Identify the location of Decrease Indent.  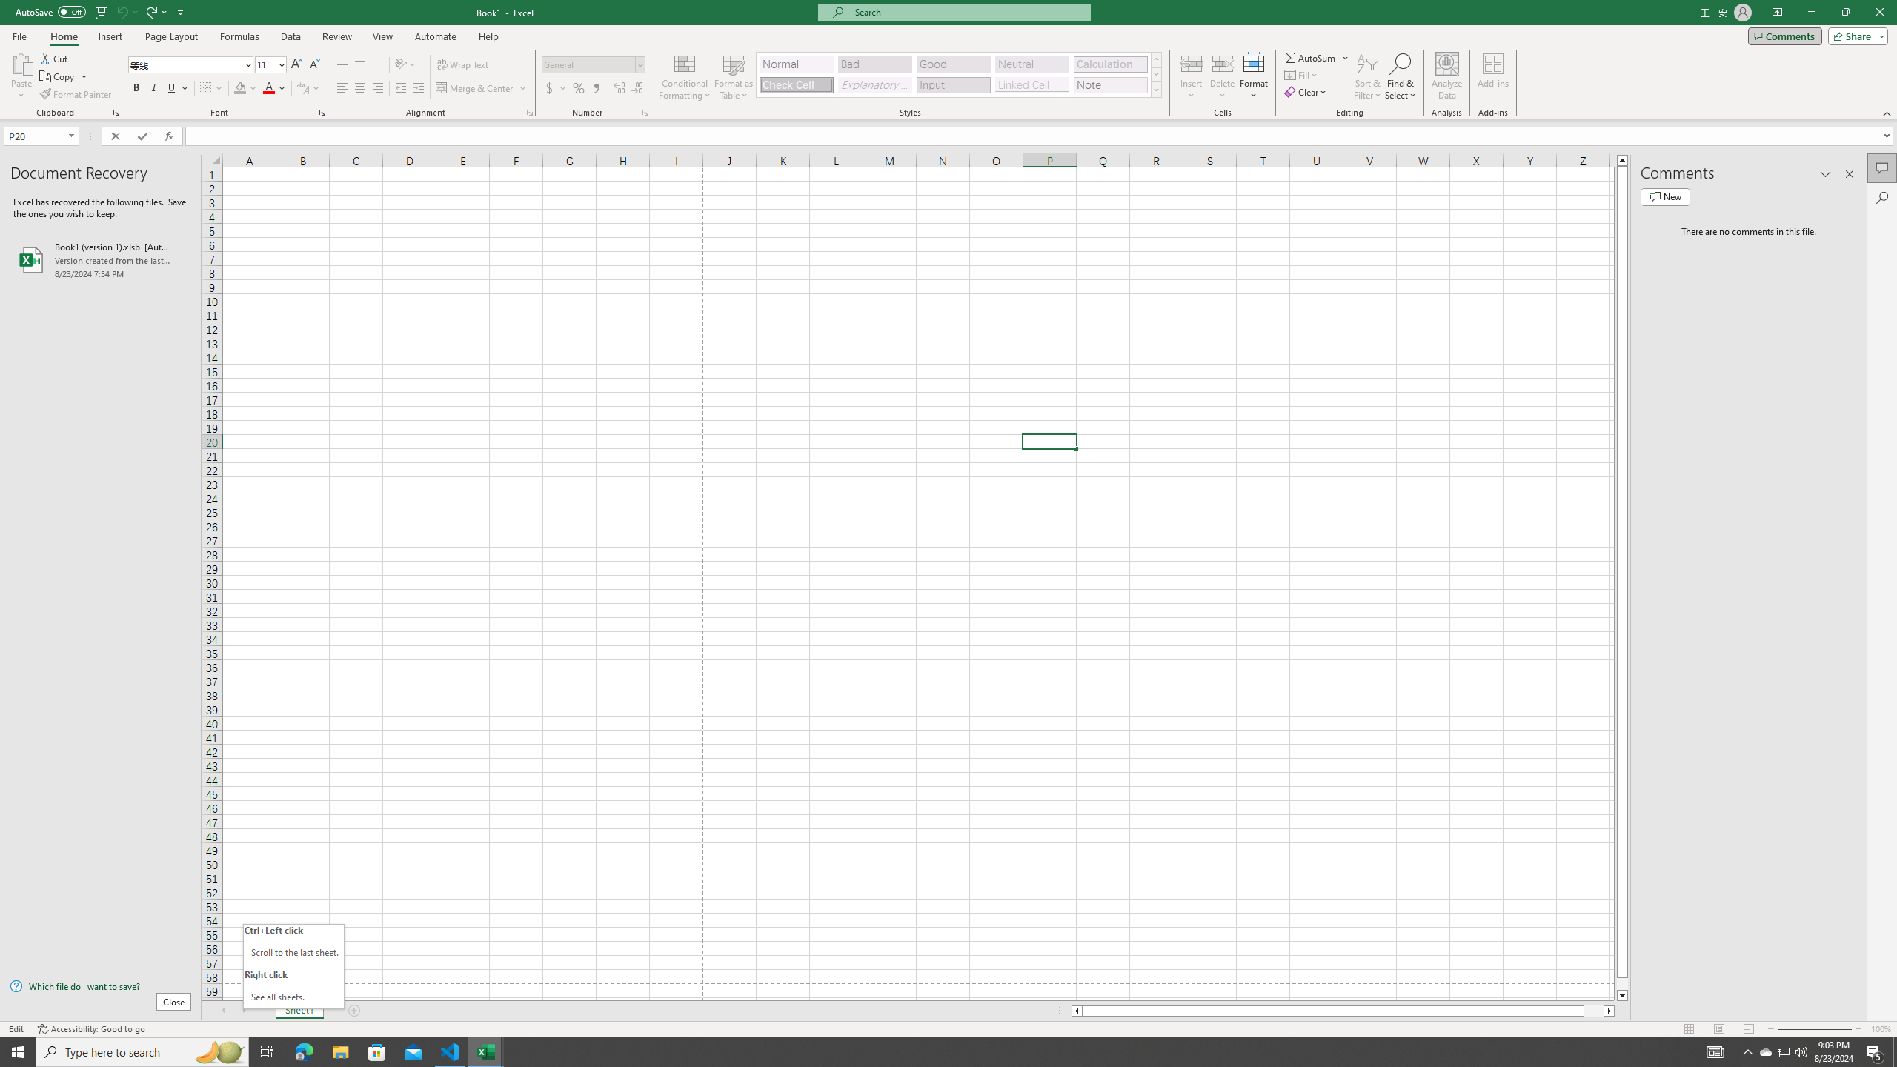
(400, 89).